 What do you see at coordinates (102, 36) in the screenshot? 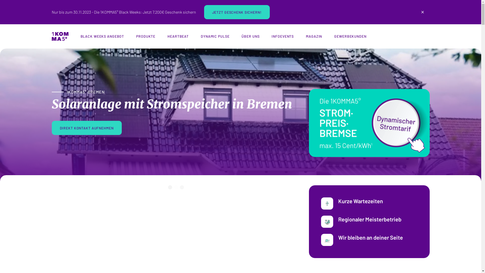
I see `BLACK WEEKS ANGEBOT` at bounding box center [102, 36].